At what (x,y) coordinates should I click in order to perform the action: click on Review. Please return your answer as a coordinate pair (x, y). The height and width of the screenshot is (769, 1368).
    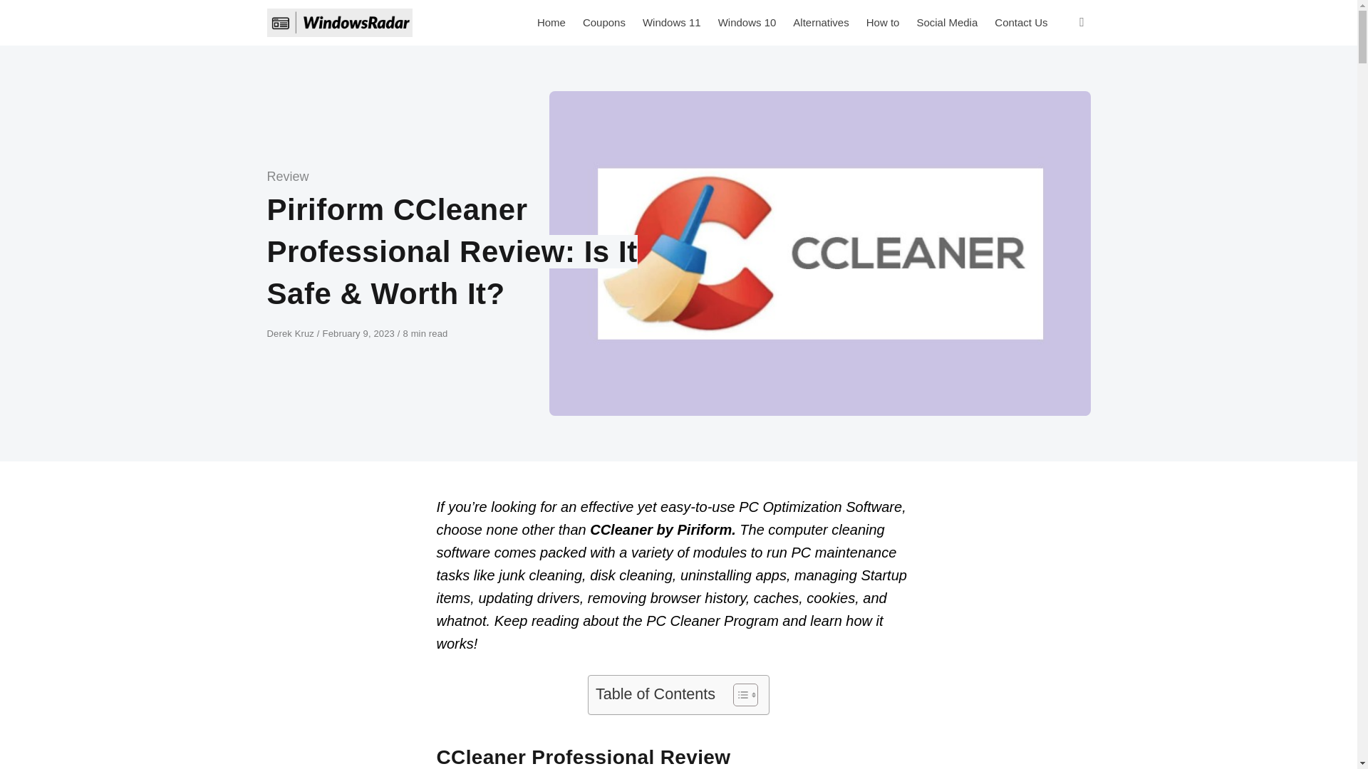
    Looking at the image, I should click on (288, 177).